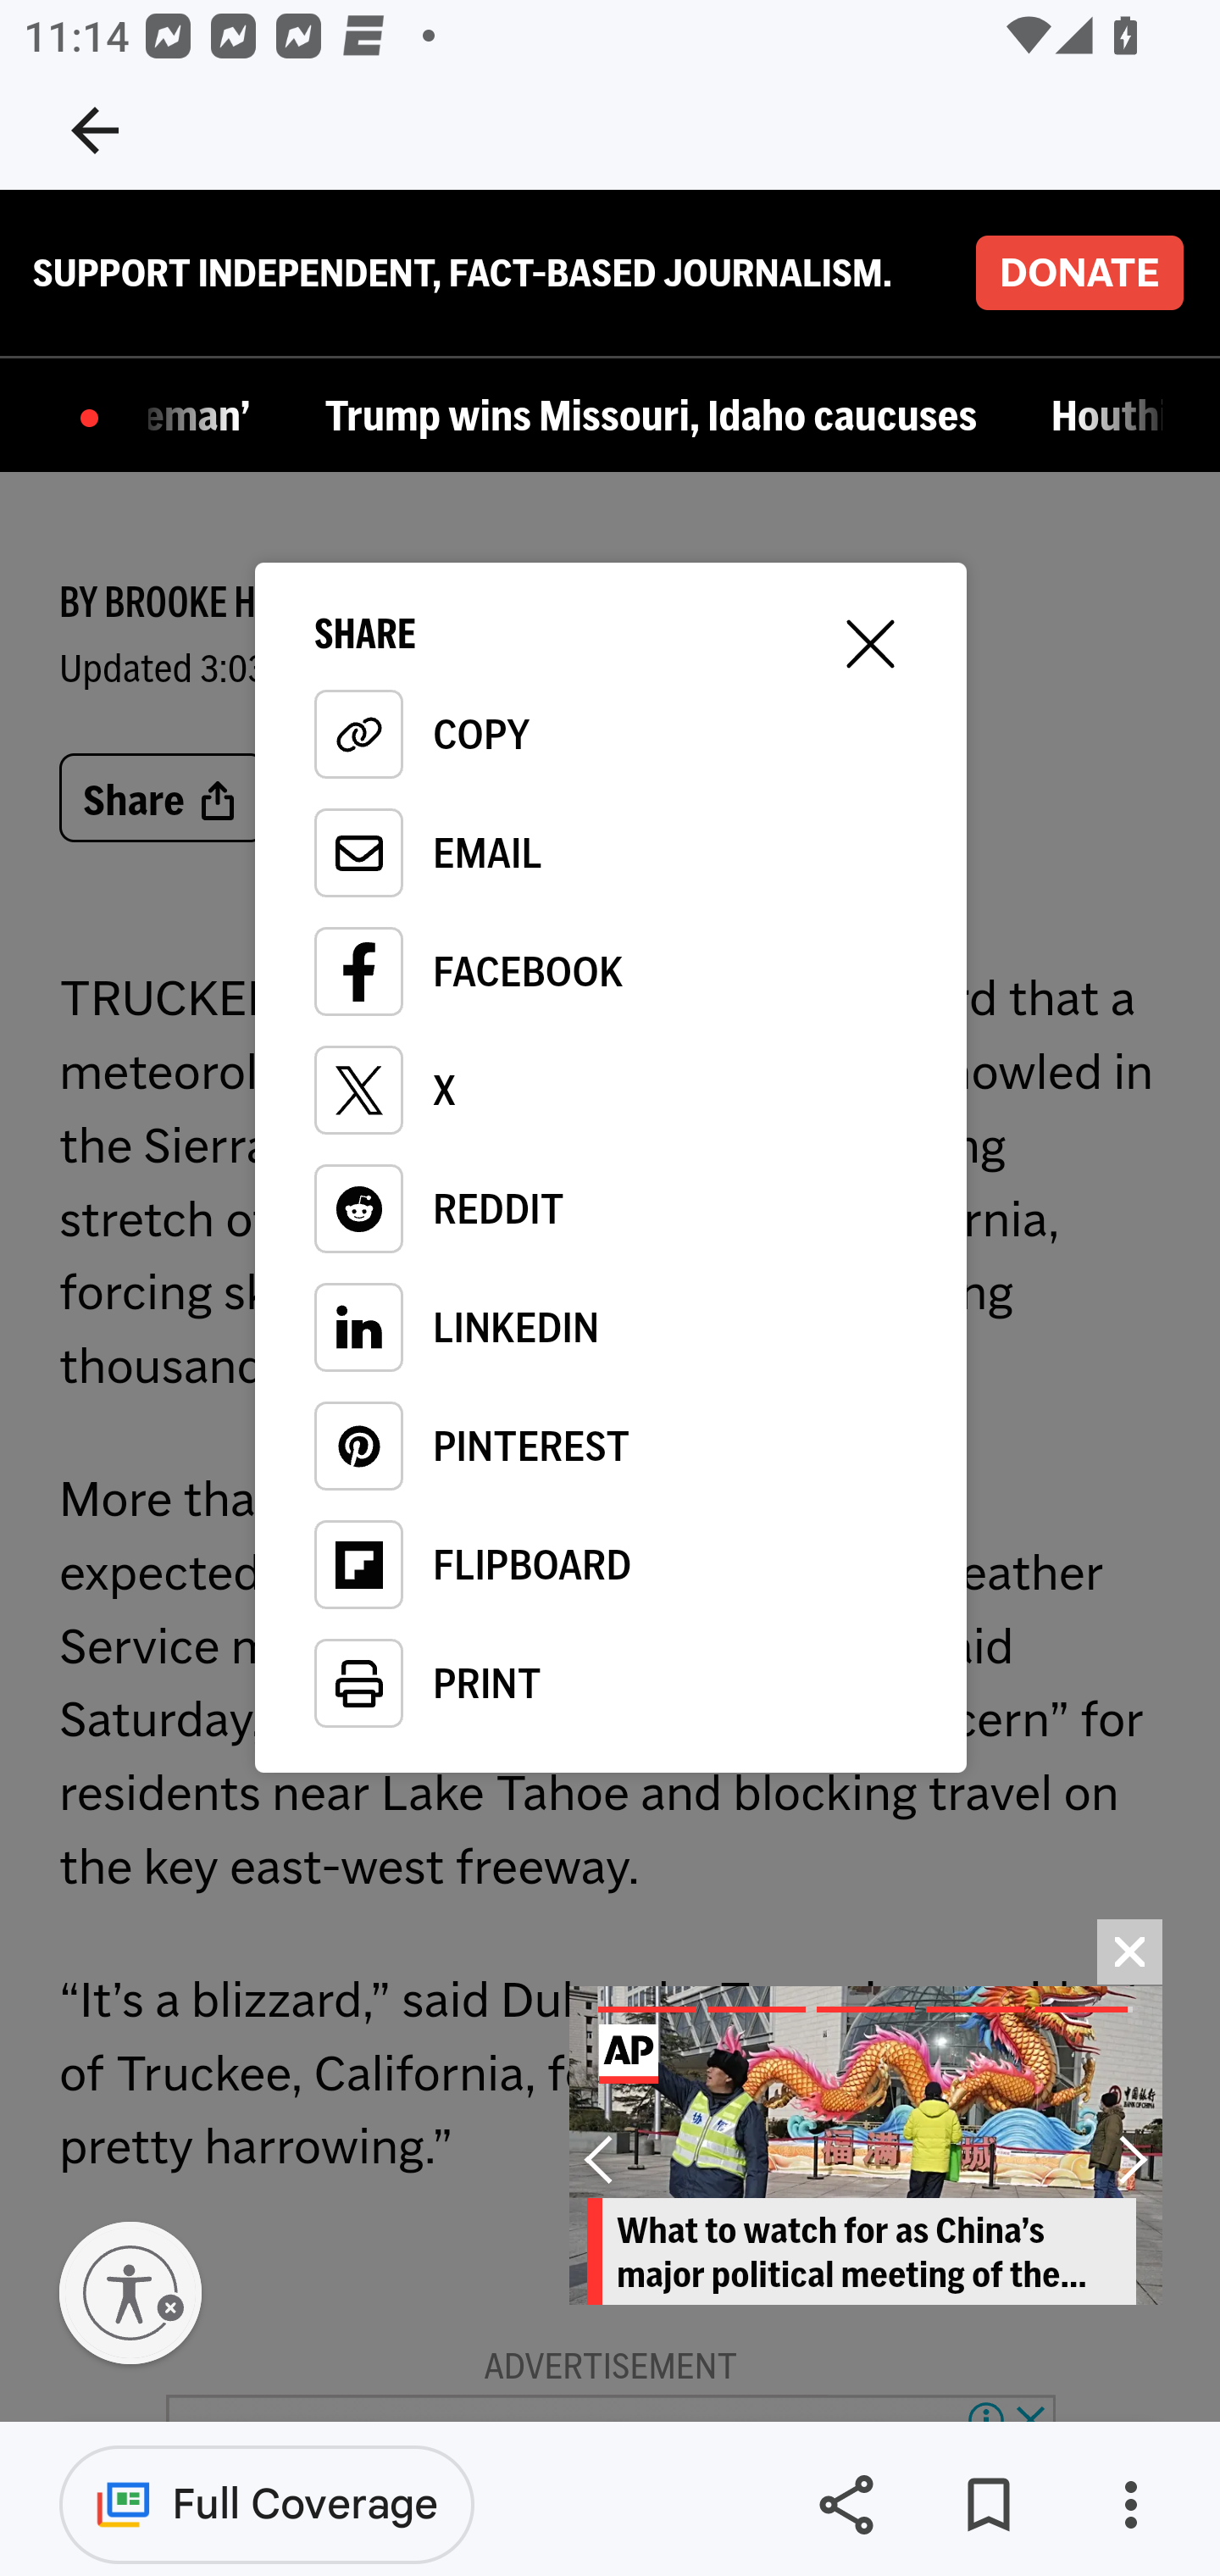 This screenshot has height=2576, width=1220. Describe the element at coordinates (208, 419) in the screenshot. I see `Adam Sandler in ‘Spaceman’` at that location.